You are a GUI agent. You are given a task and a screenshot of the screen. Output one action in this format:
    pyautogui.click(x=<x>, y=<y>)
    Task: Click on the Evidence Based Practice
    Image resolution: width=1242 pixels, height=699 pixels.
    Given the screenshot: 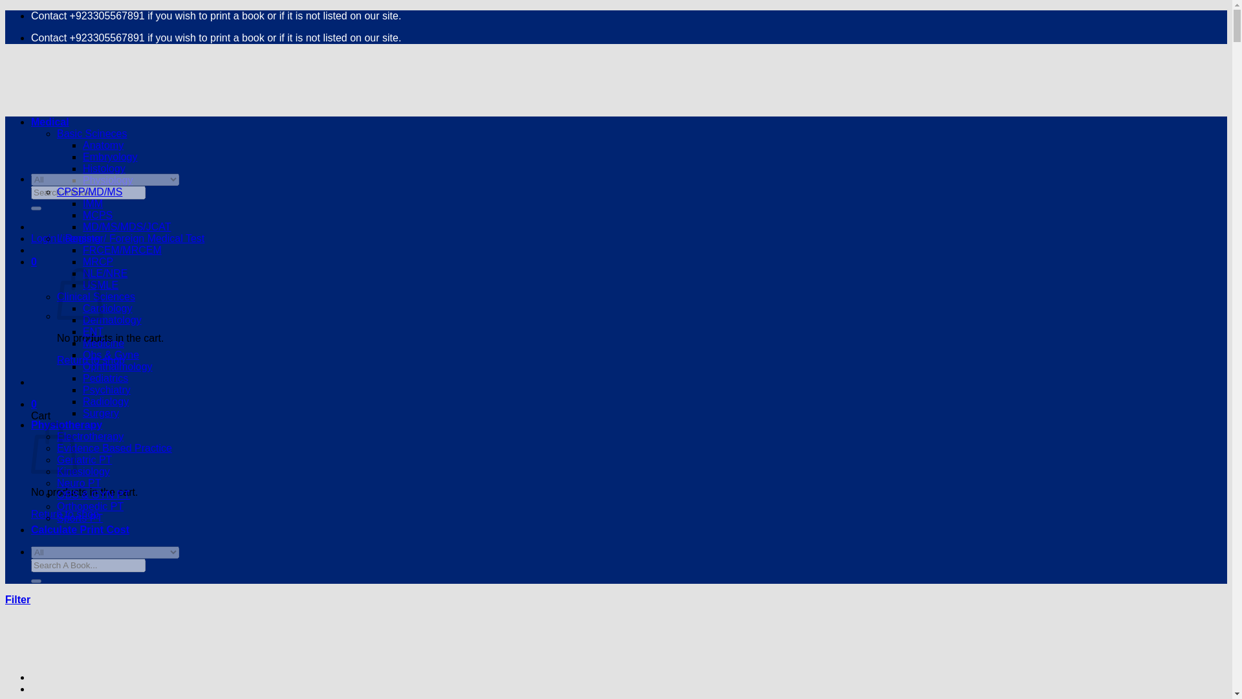 What is the action you would take?
    pyautogui.click(x=114, y=448)
    